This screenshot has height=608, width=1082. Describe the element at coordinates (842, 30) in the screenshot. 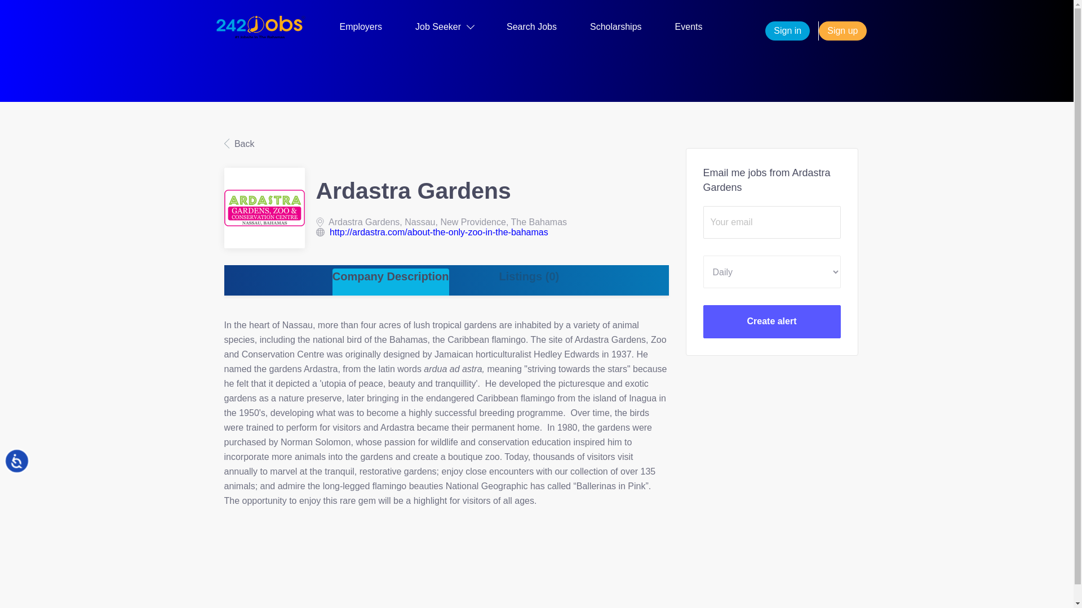

I see `Sign up` at that location.